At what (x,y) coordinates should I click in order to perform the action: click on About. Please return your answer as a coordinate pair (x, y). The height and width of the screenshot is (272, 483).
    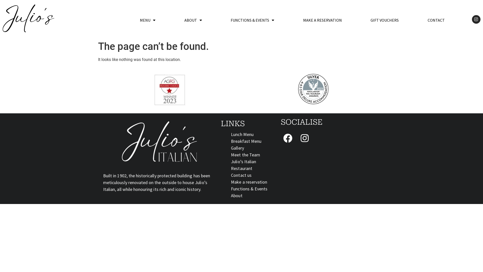
    Looking at the image, I should click on (236, 195).